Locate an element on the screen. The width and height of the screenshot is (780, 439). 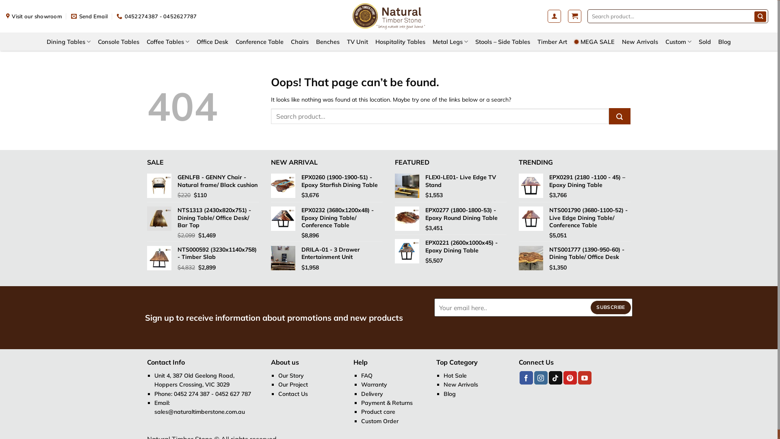
EPX0260 (1900-1900-51) - Epoxy Starfish Dining Table is located at coordinates (342, 181).